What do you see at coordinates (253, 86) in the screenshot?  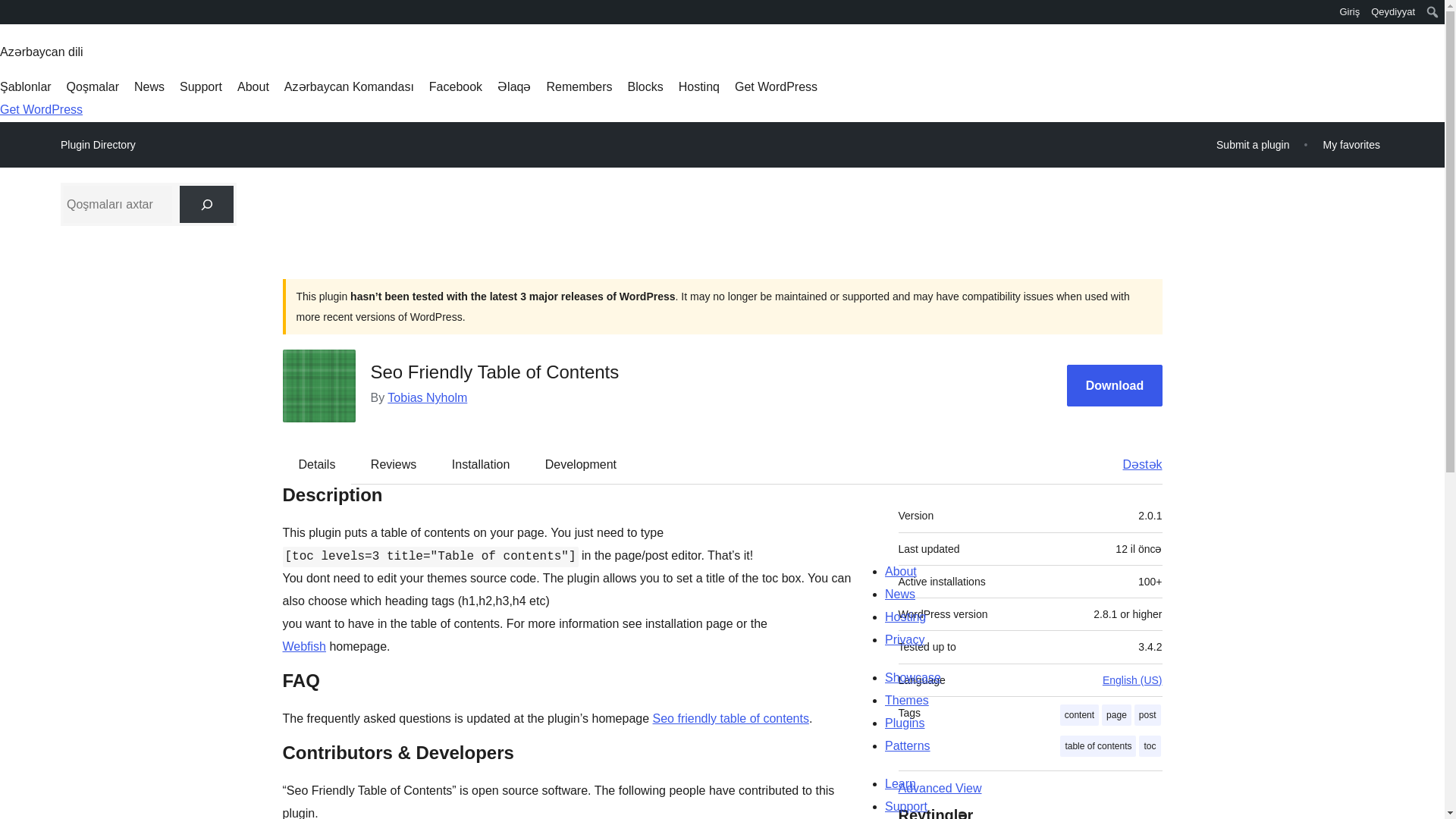 I see `About` at bounding box center [253, 86].